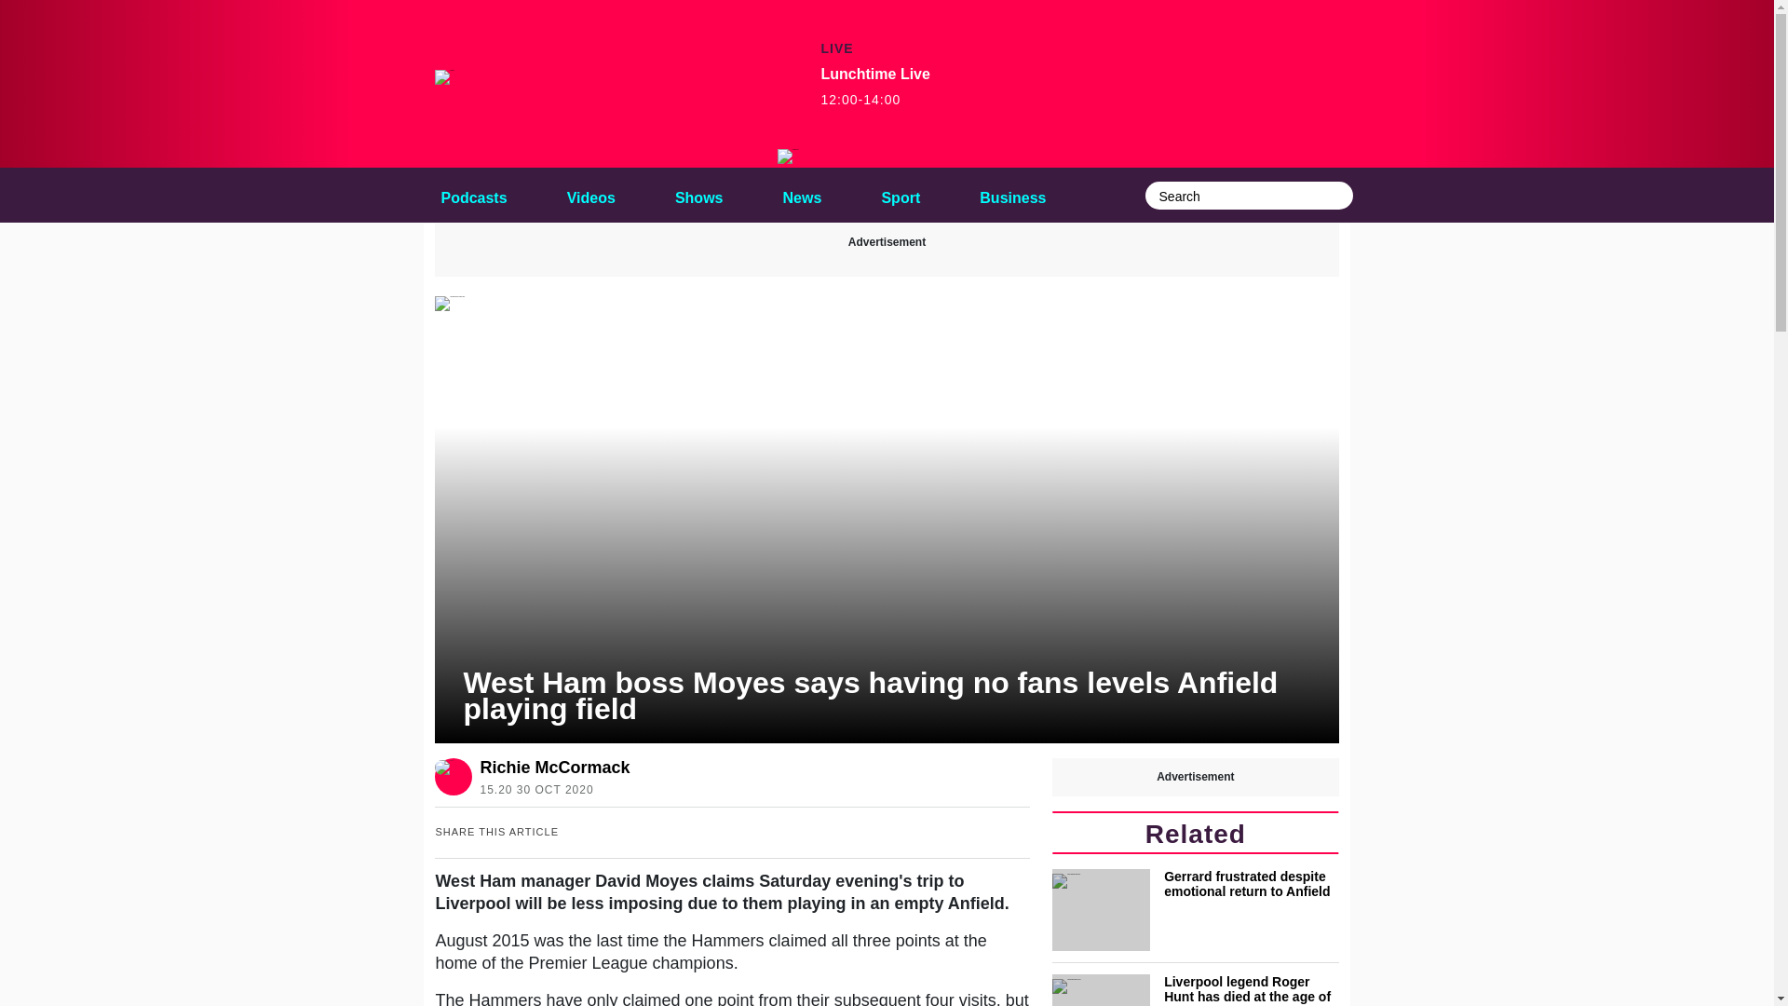 The height and width of the screenshot is (1006, 1788). Describe the element at coordinates (590, 195) in the screenshot. I see `Videos` at that location.